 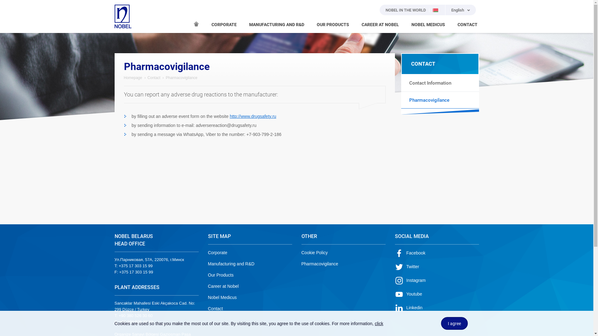 What do you see at coordinates (133, 78) in the screenshot?
I see `Homepage` at bounding box center [133, 78].